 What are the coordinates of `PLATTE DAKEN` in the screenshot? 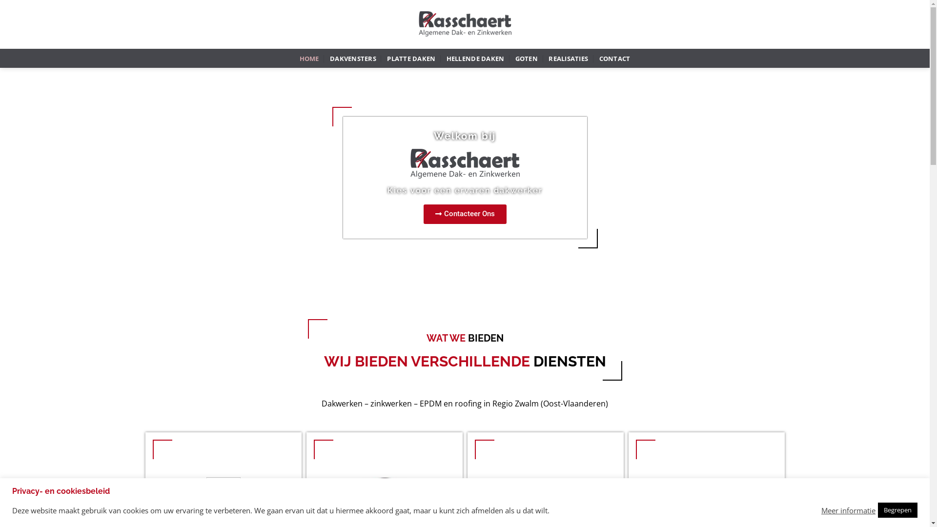 It's located at (411, 59).